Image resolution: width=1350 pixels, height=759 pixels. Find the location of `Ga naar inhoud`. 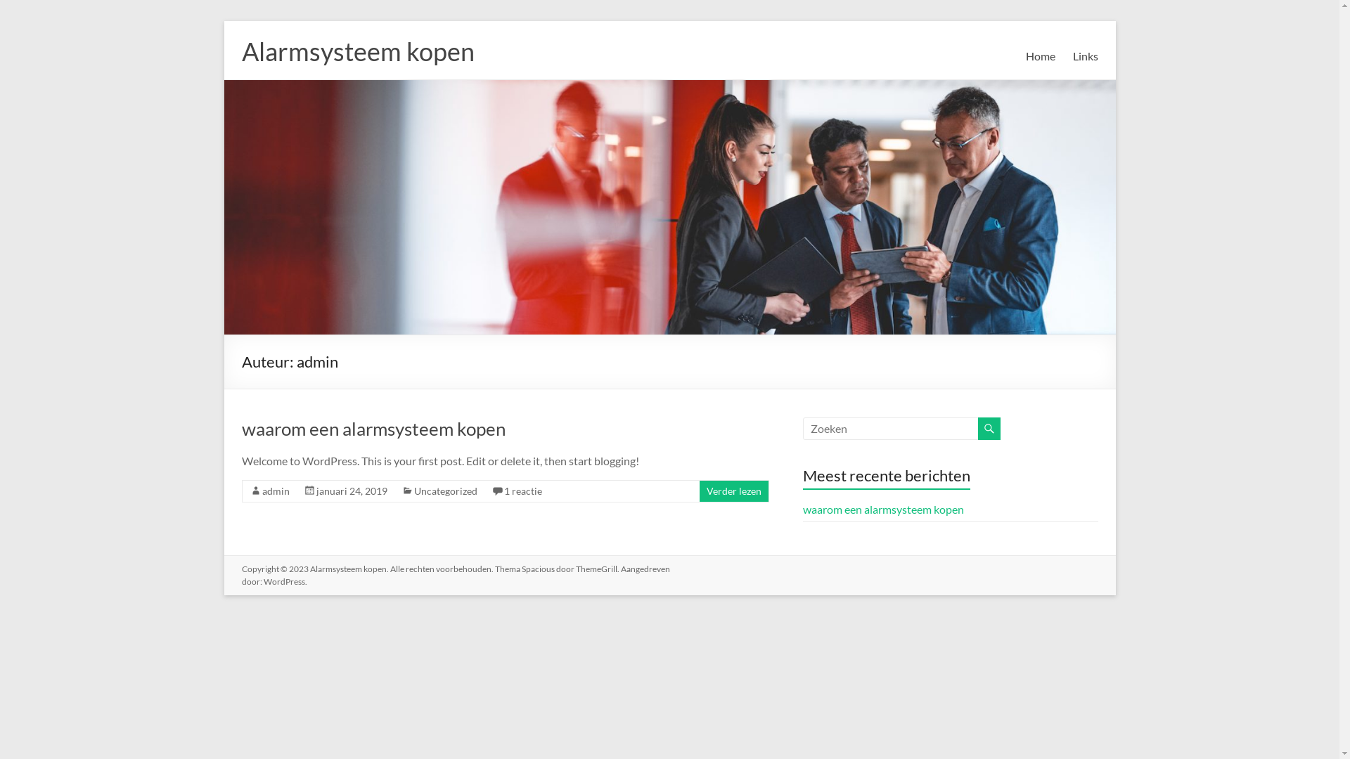

Ga naar inhoud is located at coordinates (224, 21).